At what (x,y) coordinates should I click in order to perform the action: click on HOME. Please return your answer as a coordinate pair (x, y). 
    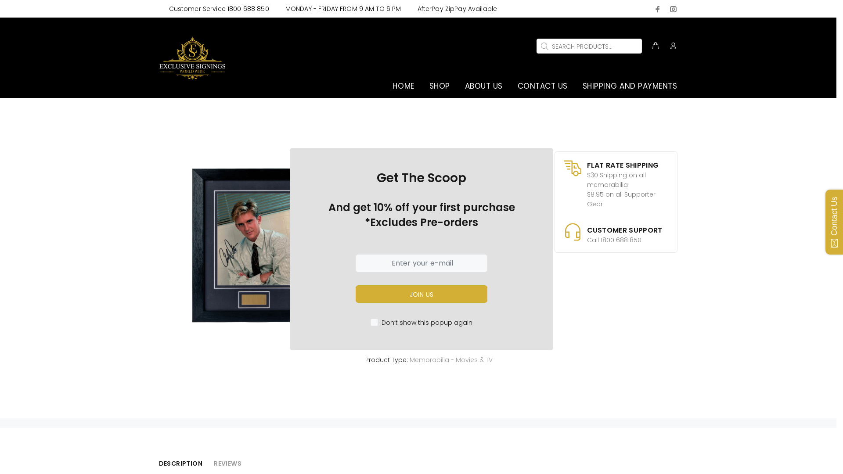
    Looking at the image, I should click on (404, 86).